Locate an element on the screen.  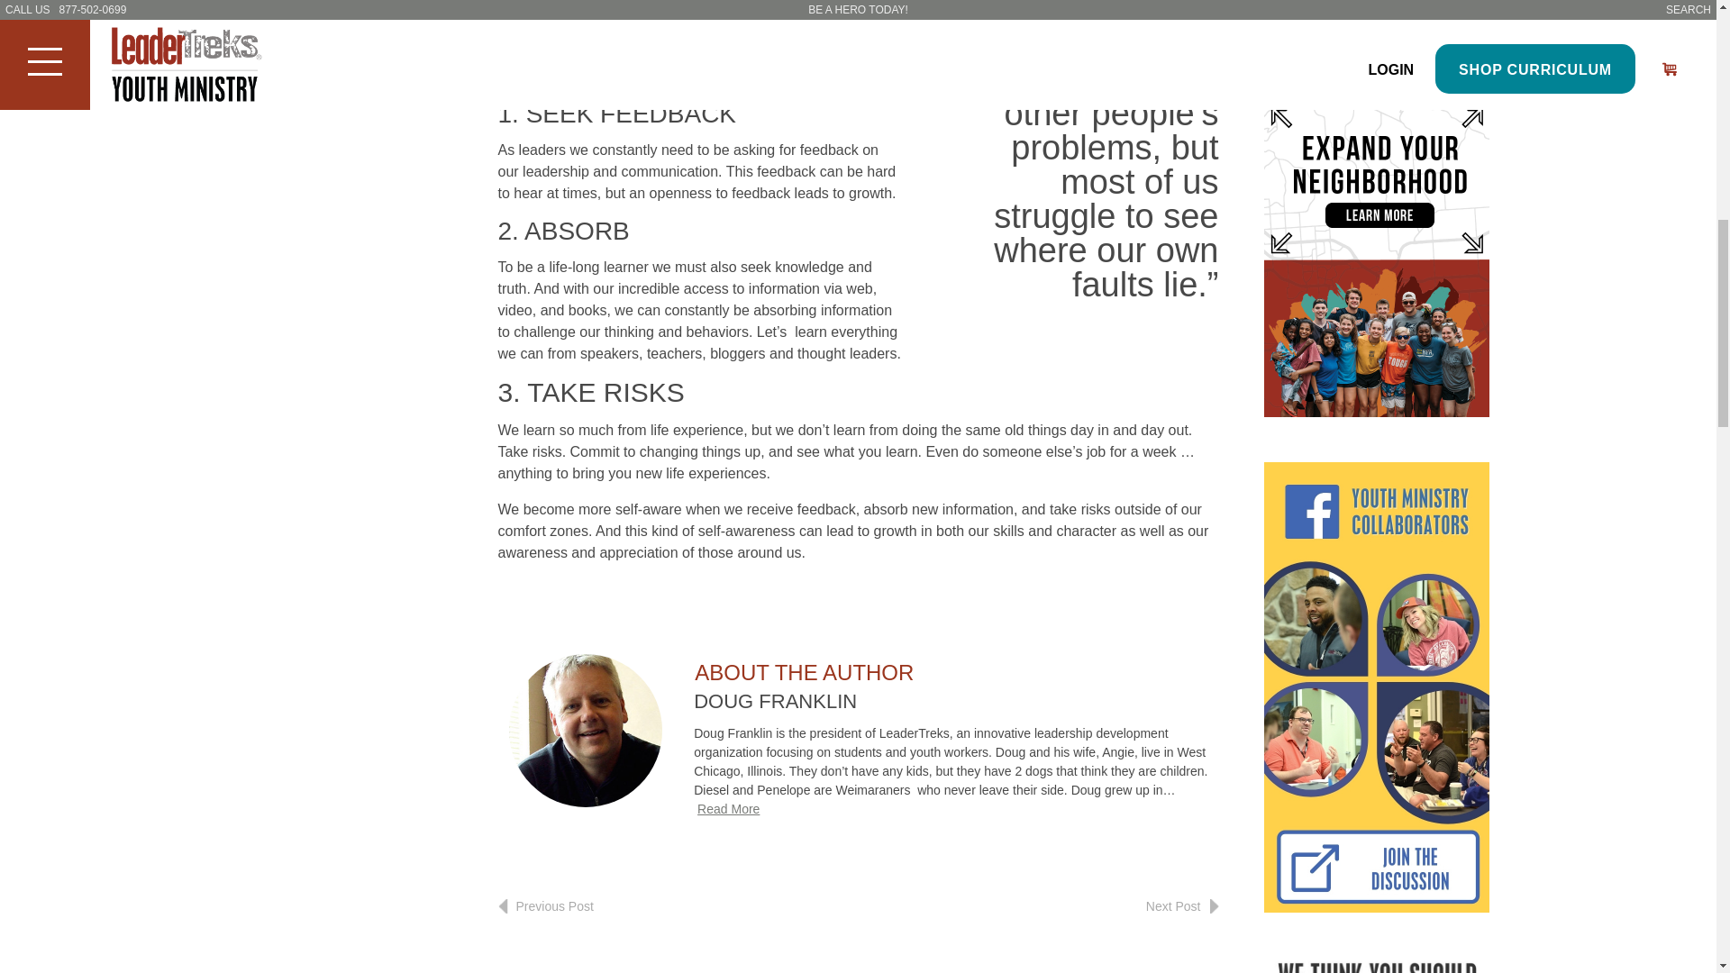
Next Post is located at coordinates (1182, 906).